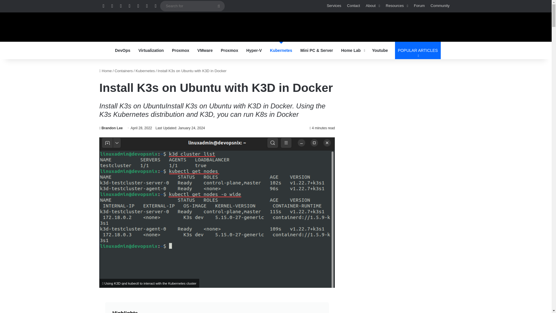  What do you see at coordinates (122, 50) in the screenshot?
I see `DevOps` at bounding box center [122, 50].